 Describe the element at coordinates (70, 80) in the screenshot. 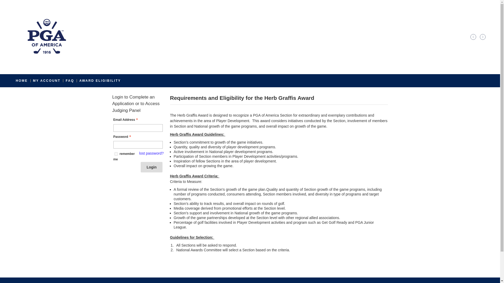

I see `FAQ` at that location.